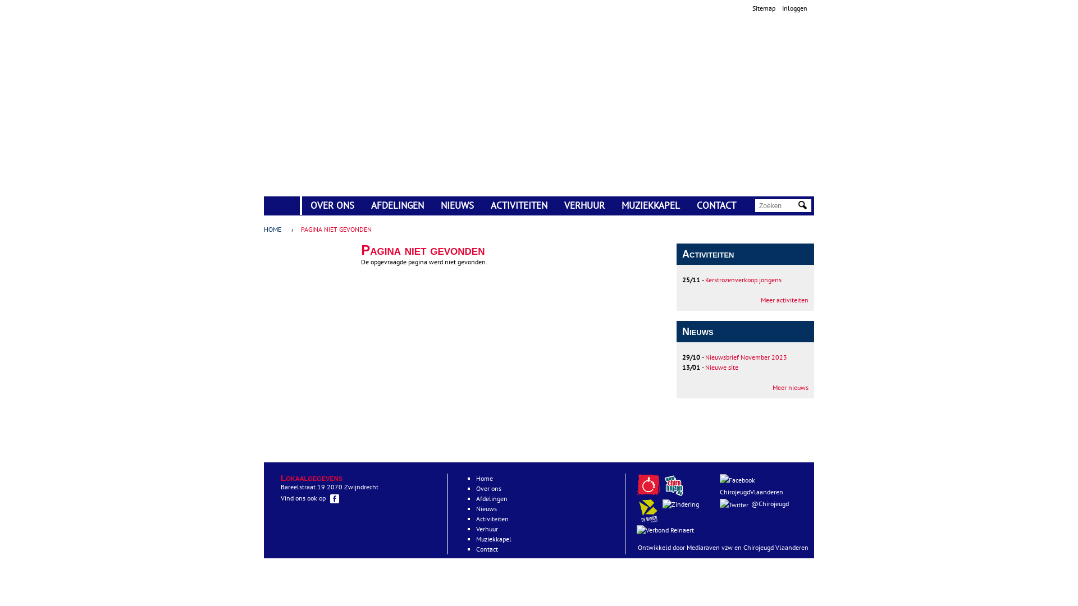  What do you see at coordinates (795, 8) in the screenshot?
I see `Inloggen` at bounding box center [795, 8].